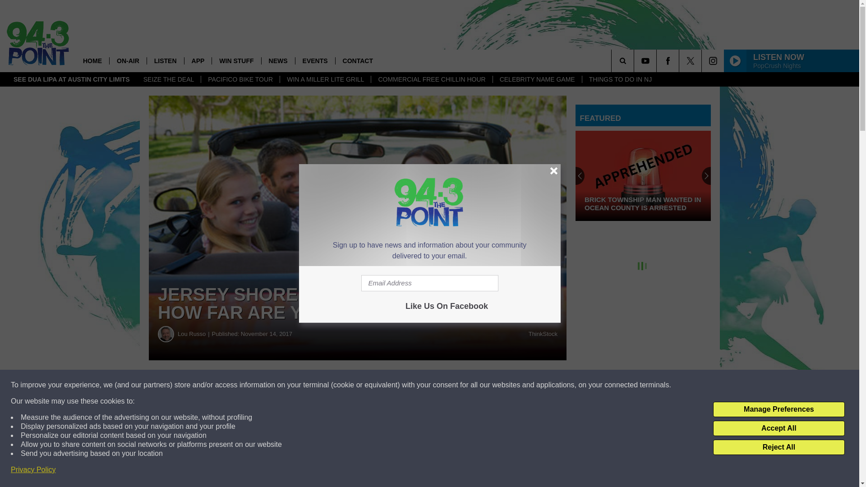 This screenshot has width=866, height=487. Describe the element at coordinates (778, 447) in the screenshot. I see `Reject All` at that location.